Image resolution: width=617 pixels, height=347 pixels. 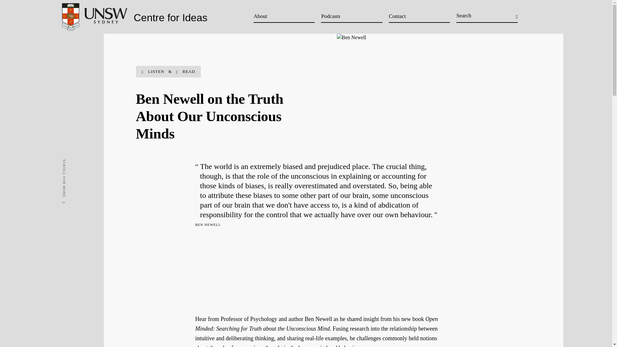 I want to click on SCROLL FOR MORE, so click(x=84, y=161).